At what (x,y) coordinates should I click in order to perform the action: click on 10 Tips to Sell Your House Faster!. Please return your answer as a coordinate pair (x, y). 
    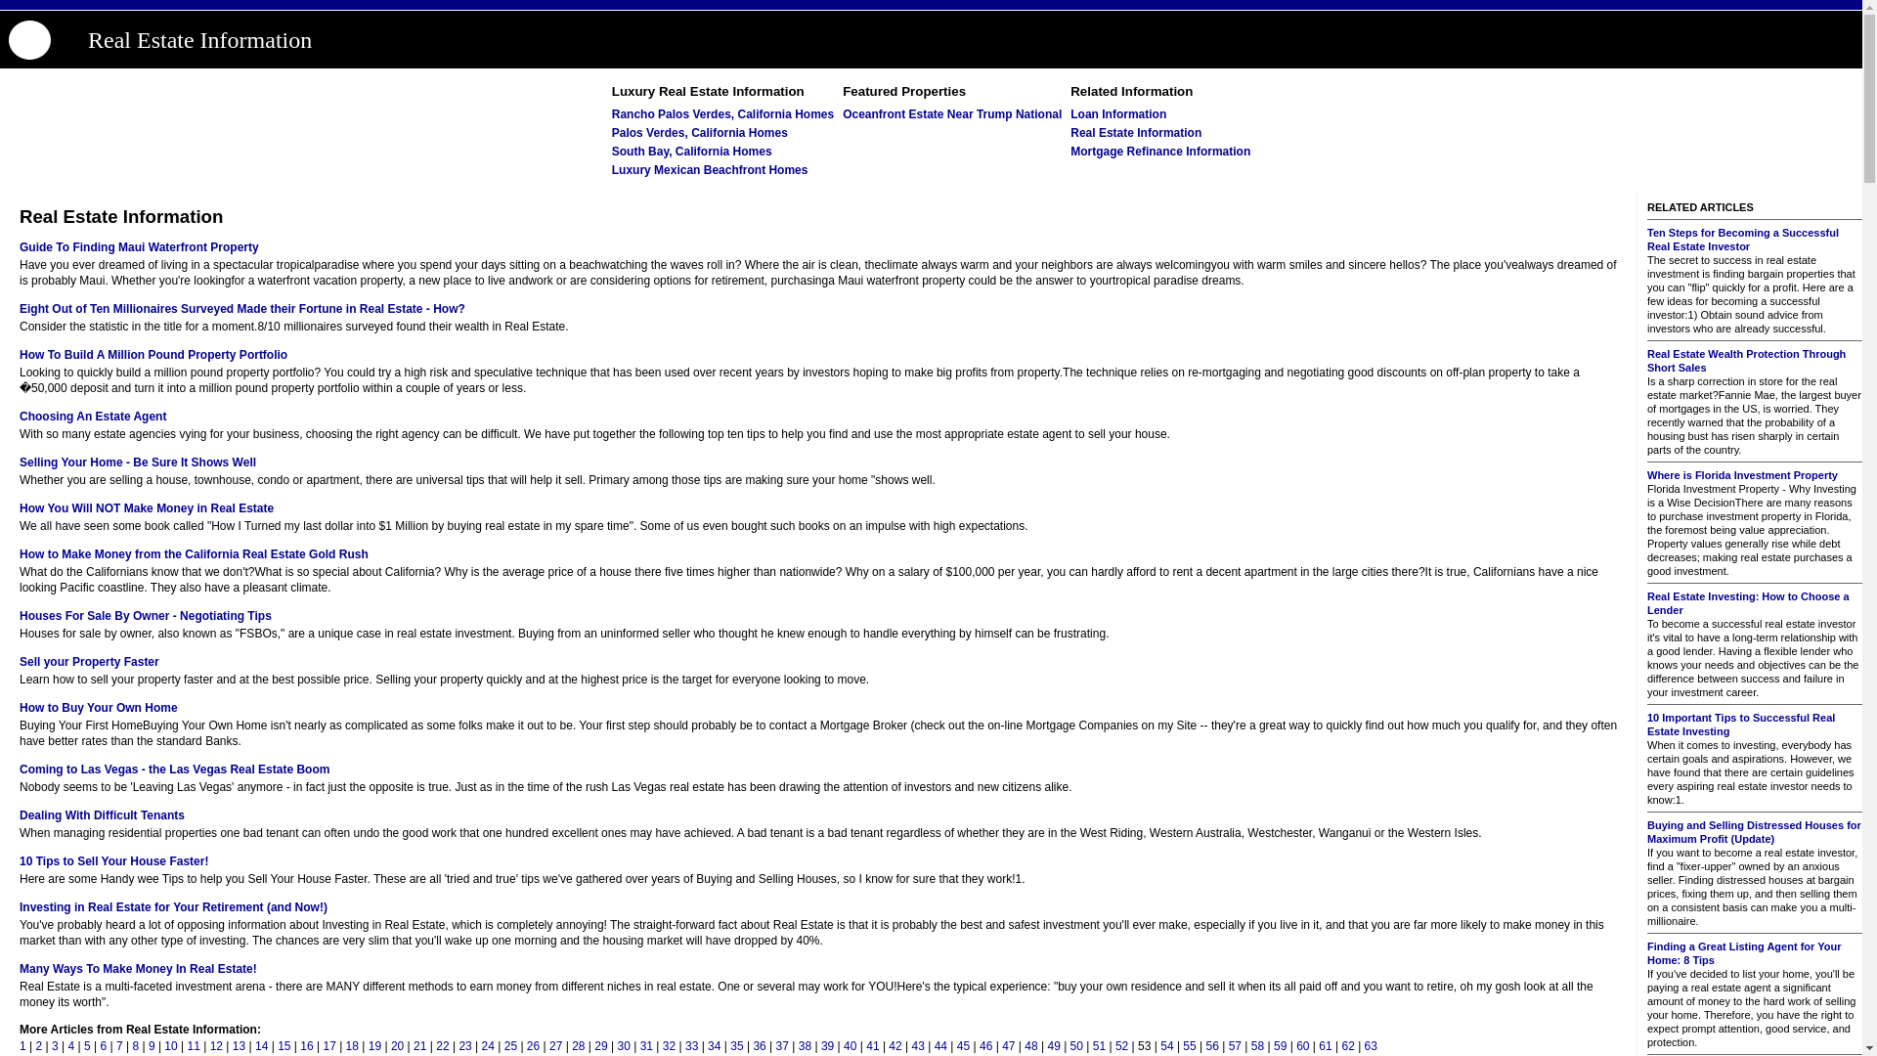
    Looking at the image, I should click on (113, 860).